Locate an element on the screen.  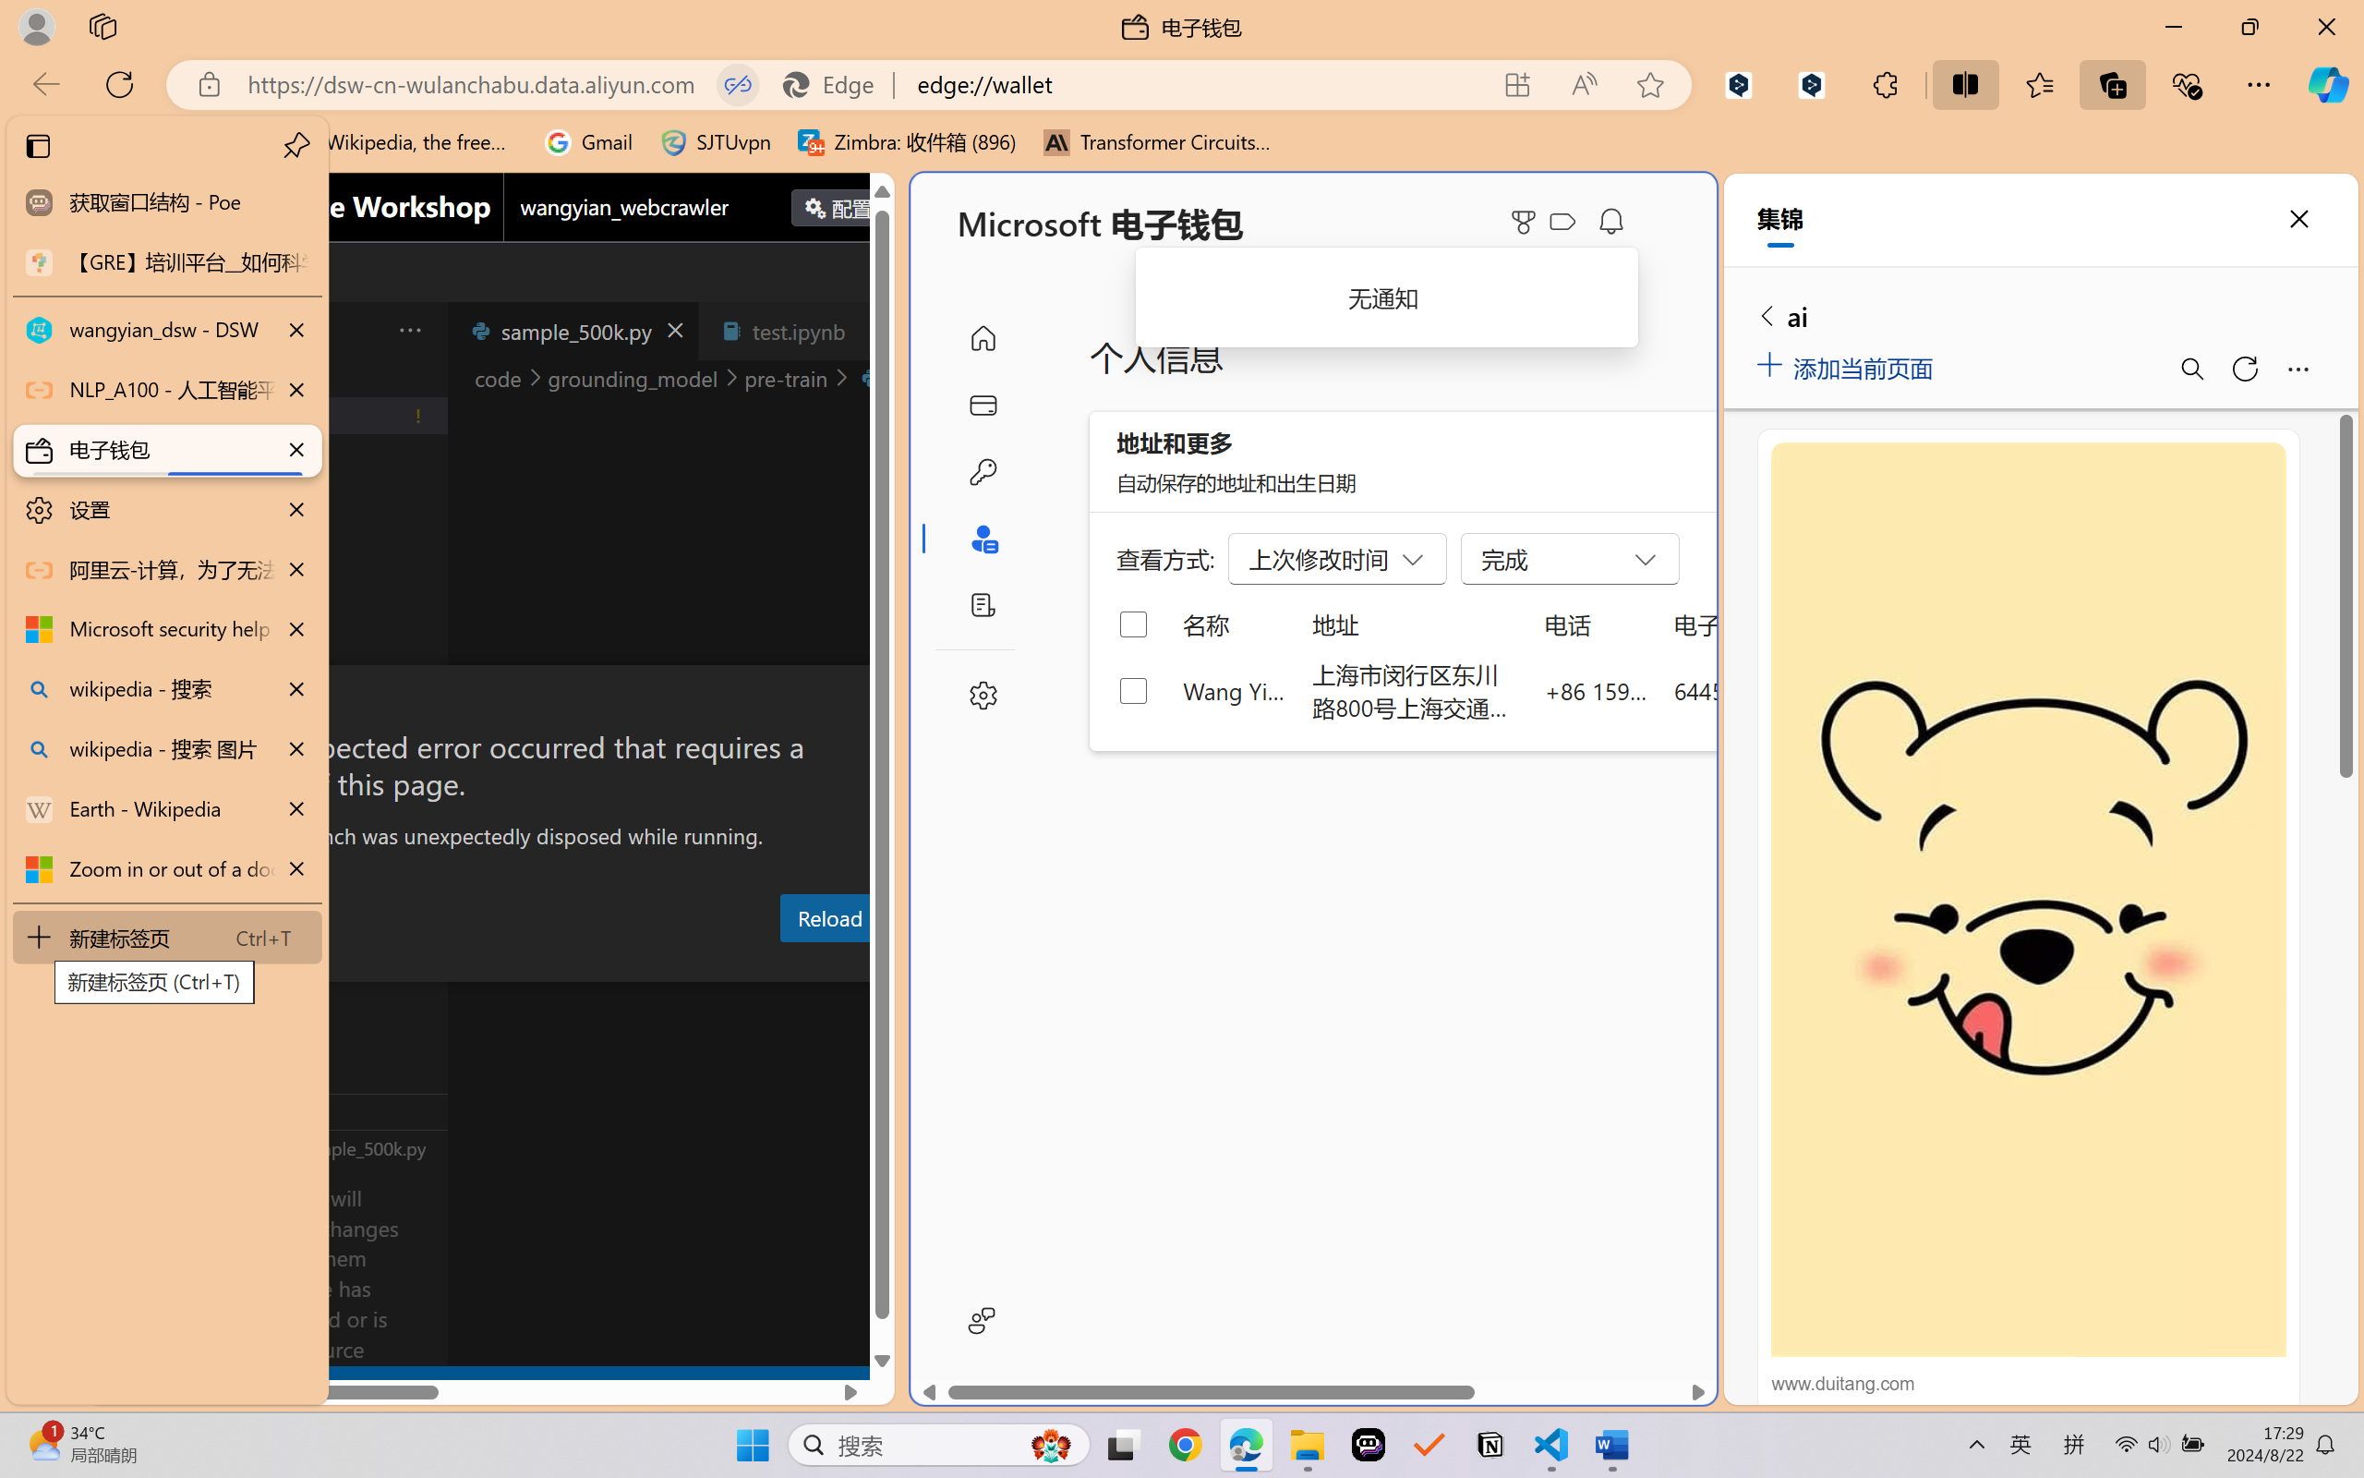
Copilot (Ctrl+Shift+.) is located at coordinates (2328, 84).